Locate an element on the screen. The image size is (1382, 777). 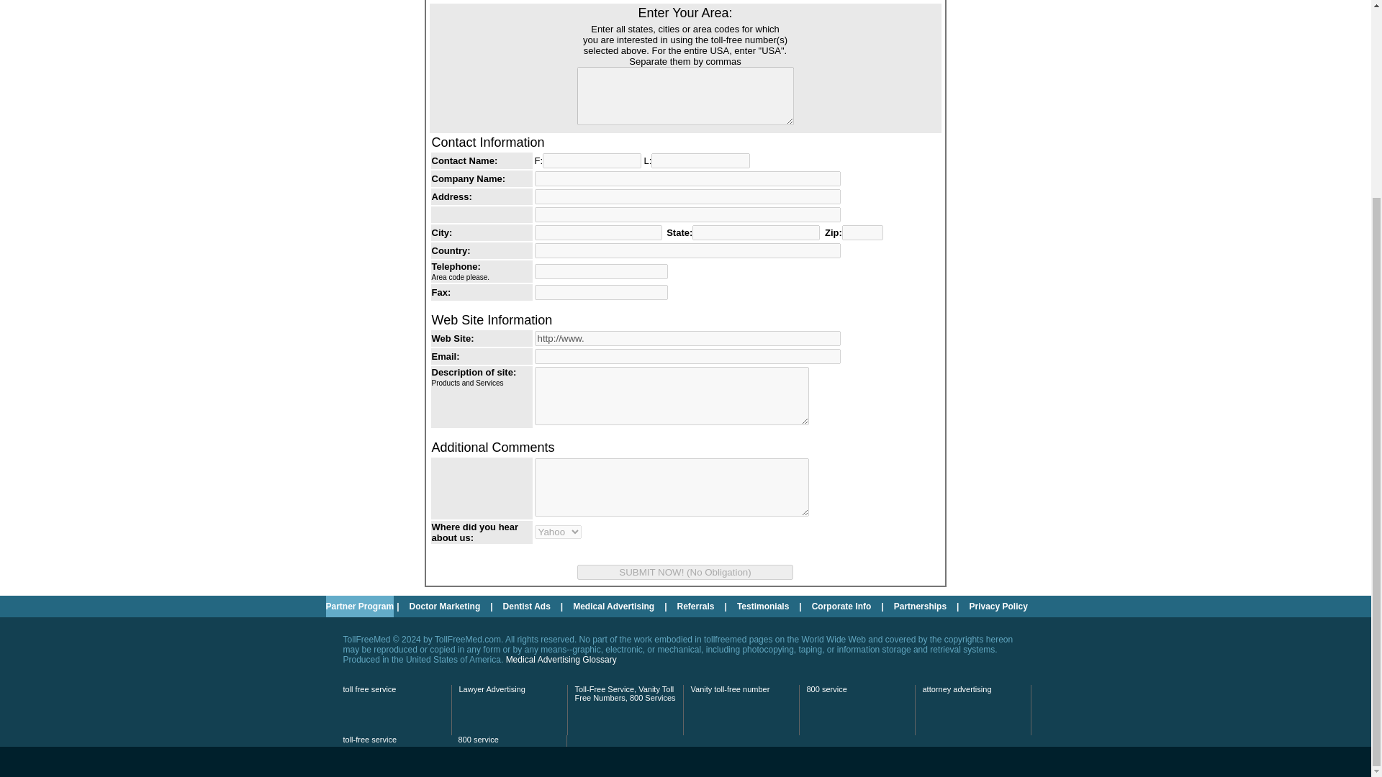
Testimonials is located at coordinates (762, 606).